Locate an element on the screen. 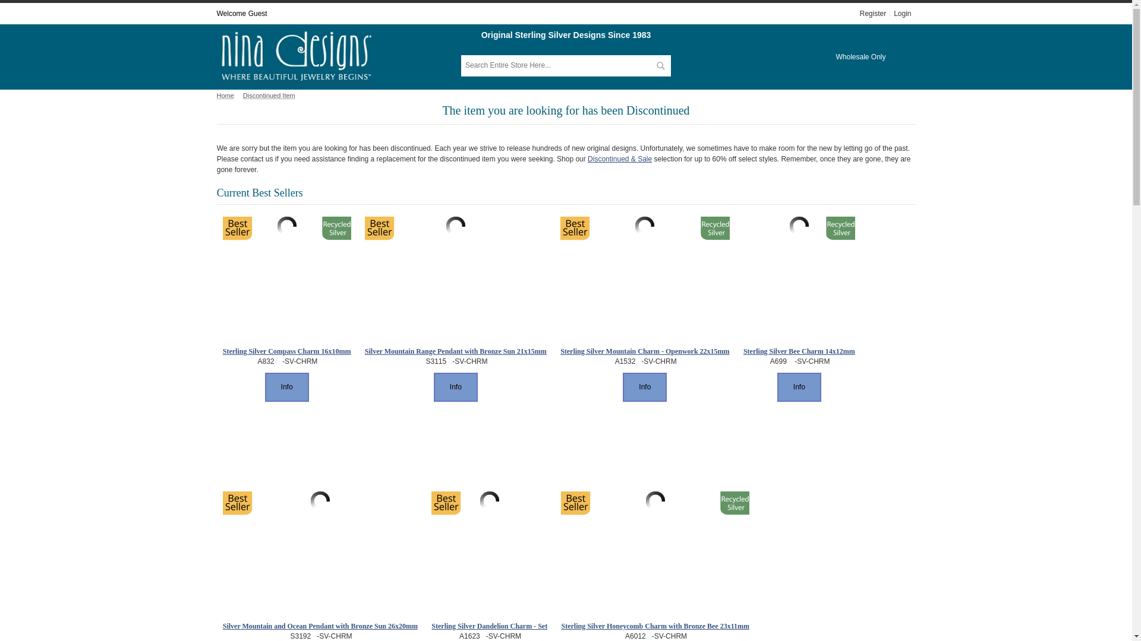  Silver Mountain Range Pendant with Bronze Sun 21x15mm is located at coordinates (455, 351).